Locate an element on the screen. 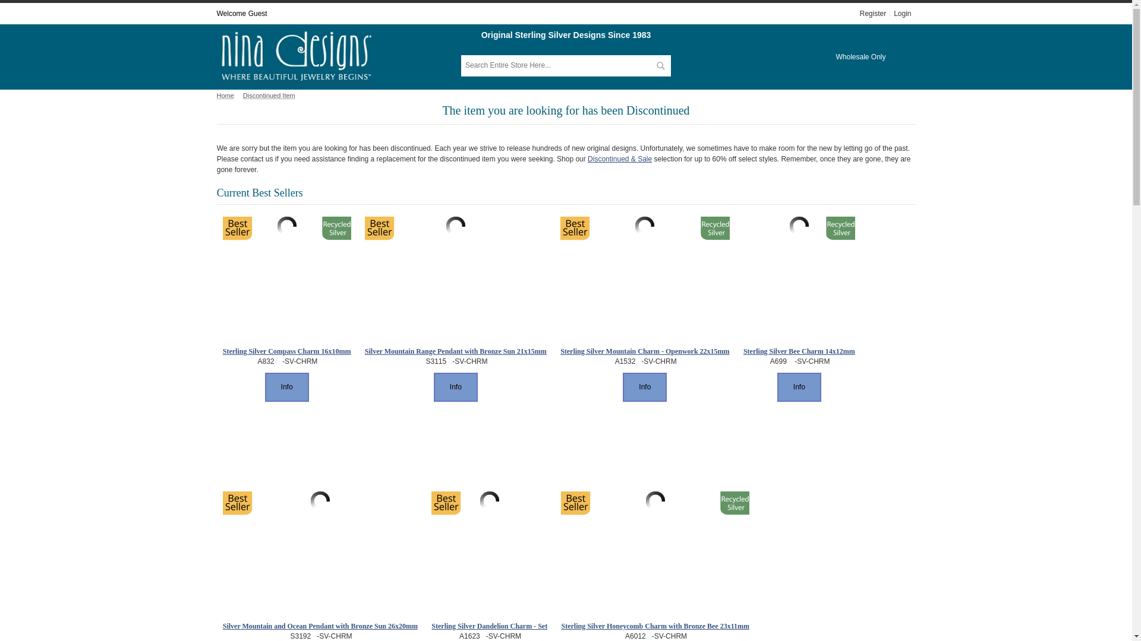  Silver Mountain Range Pendant with Bronze Sun 21x15mm is located at coordinates (455, 351).